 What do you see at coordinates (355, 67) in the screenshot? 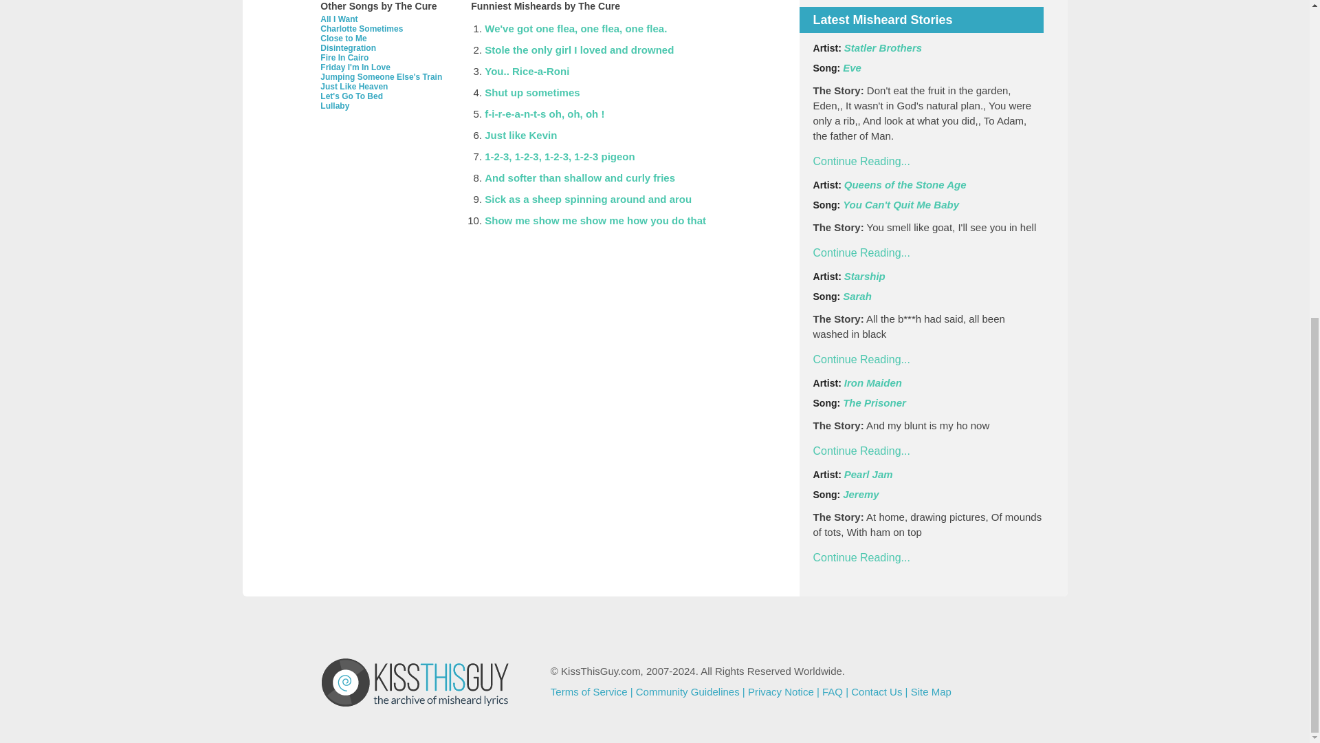
I see `See misheard lyrics of Friday I'm In Love by The Cure` at bounding box center [355, 67].